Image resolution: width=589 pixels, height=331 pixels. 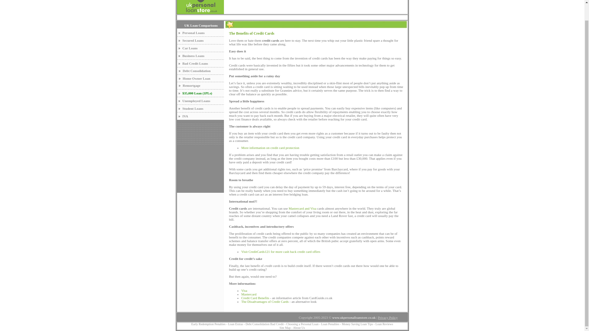 What do you see at coordinates (354, 318) in the screenshot?
I see `www.ukpersonalloanstore.co.uk` at bounding box center [354, 318].